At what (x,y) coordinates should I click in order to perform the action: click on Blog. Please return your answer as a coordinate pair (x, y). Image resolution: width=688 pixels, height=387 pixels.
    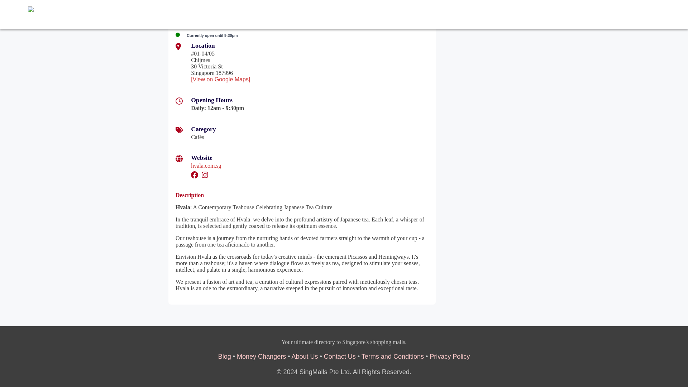
    Looking at the image, I should click on (224, 356).